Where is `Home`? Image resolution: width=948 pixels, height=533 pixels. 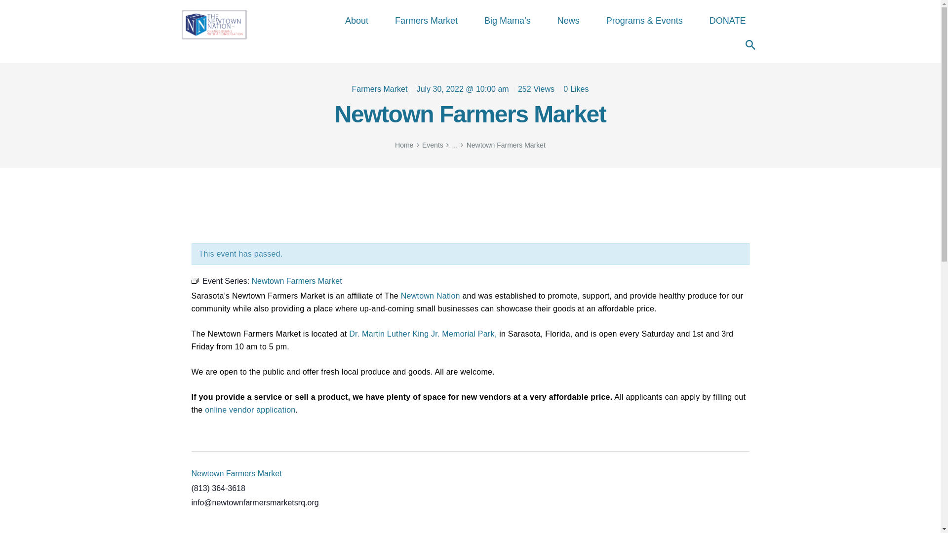 Home is located at coordinates (404, 145).